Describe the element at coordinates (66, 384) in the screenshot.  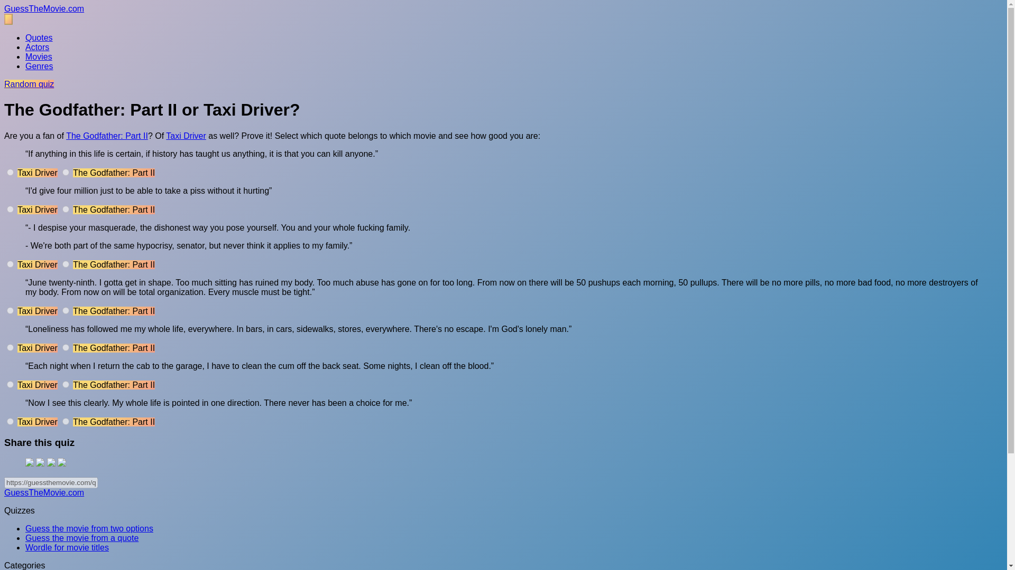
I see `on` at that location.